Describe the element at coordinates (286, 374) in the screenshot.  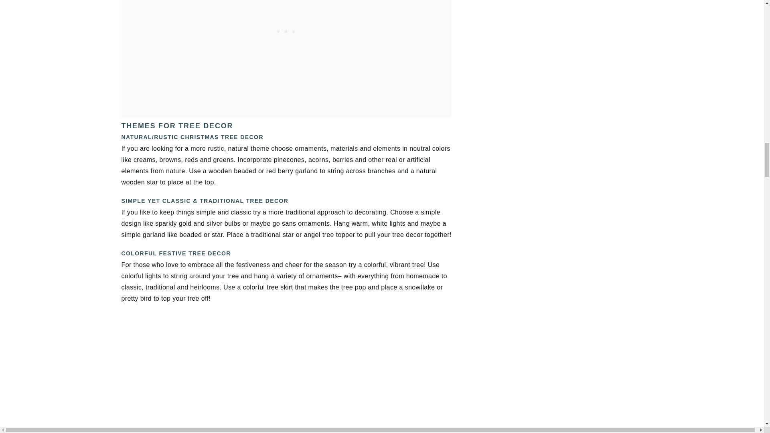
I see `Christmas Tree ornament ideas` at that location.